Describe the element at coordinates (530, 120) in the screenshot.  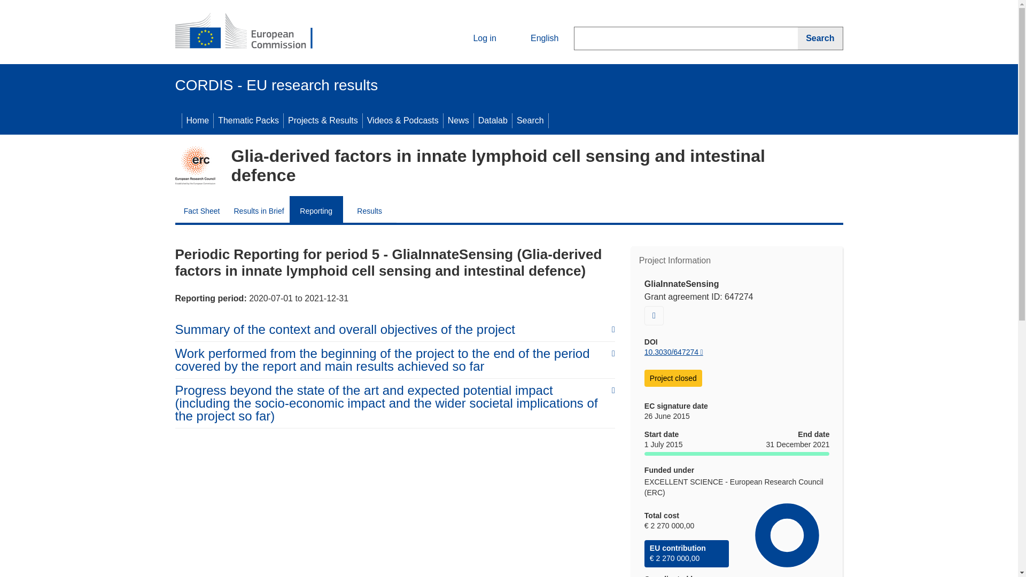
I see `Search` at that location.